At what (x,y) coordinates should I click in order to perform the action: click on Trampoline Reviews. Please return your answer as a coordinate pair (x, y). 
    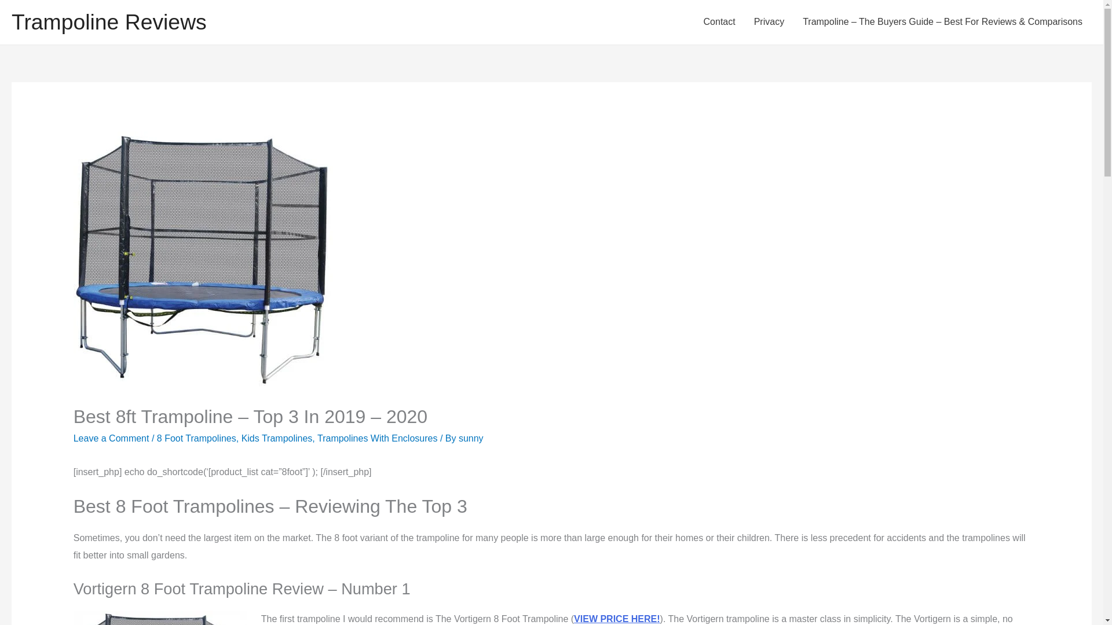
    Looking at the image, I should click on (109, 22).